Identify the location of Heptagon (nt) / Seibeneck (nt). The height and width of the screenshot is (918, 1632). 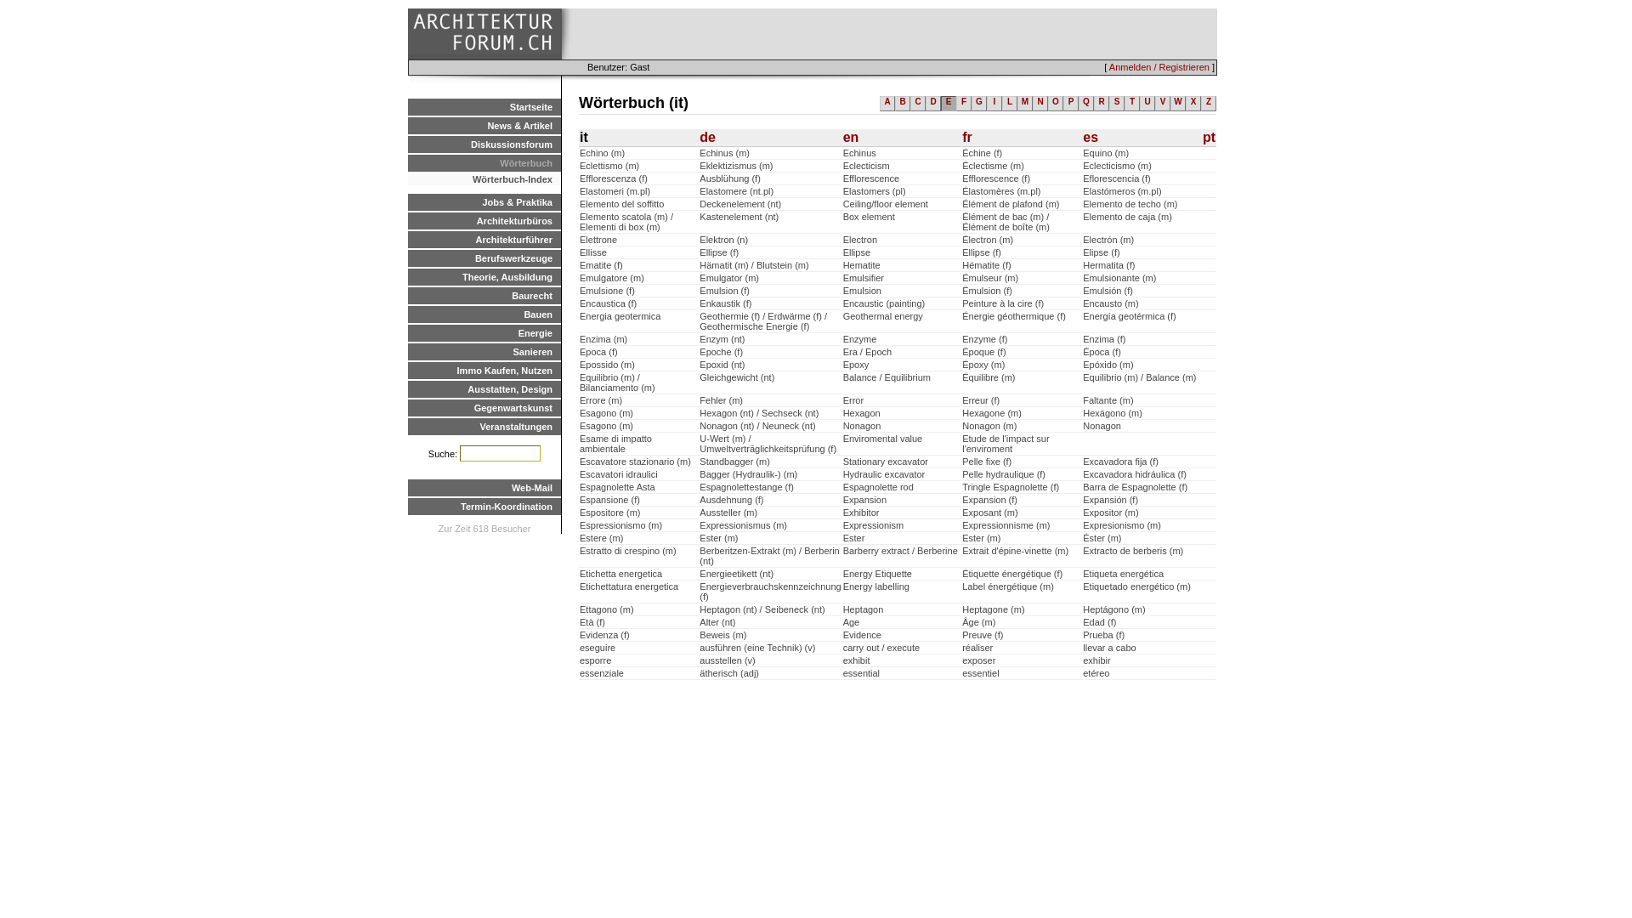
(762, 609).